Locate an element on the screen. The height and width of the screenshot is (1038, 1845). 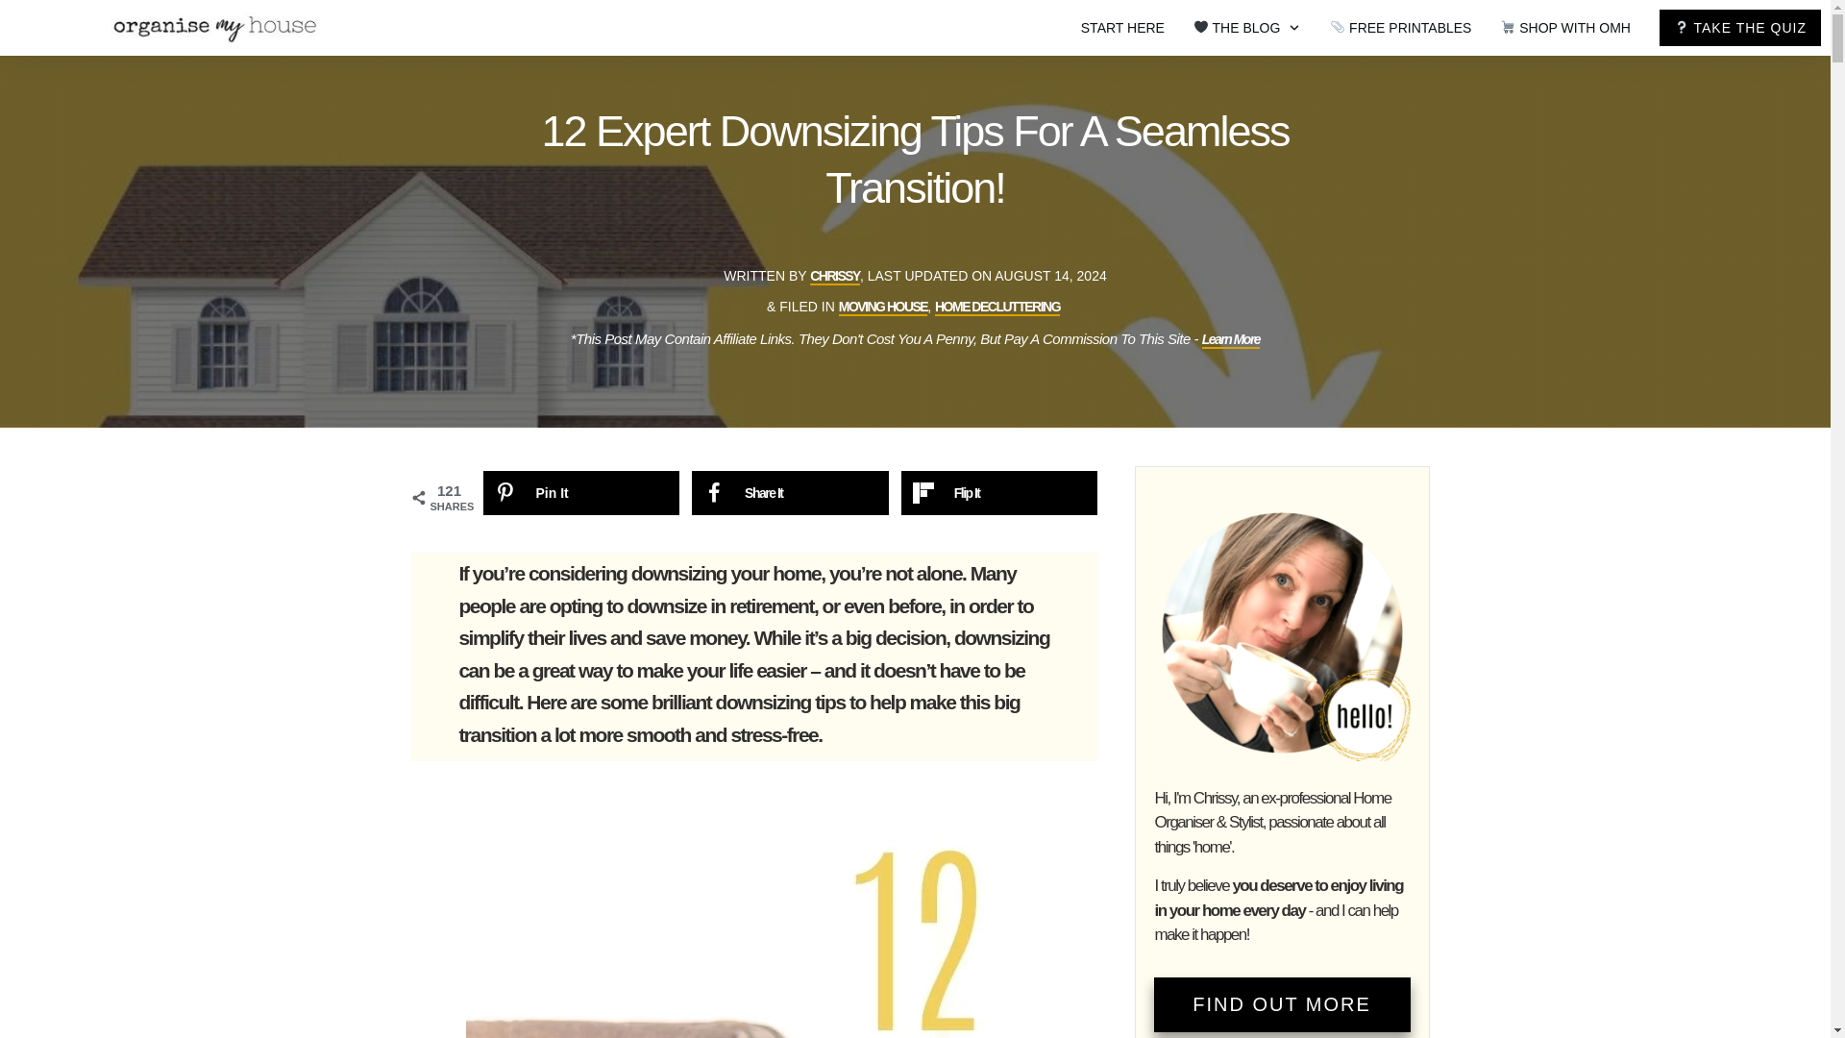
Pin It is located at coordinates (580, 492).